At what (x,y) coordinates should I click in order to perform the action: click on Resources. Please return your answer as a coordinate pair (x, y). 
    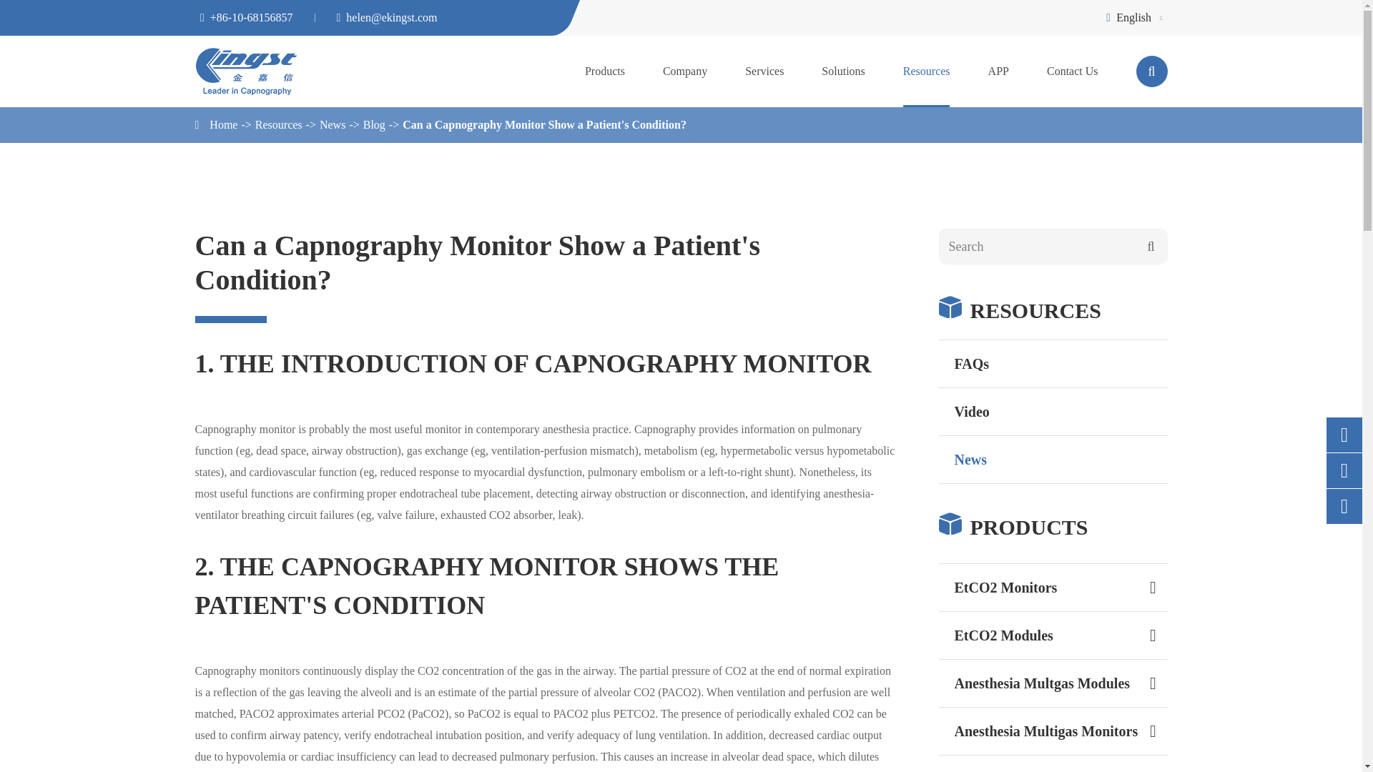
    Looking at the image, I should click on (950, 306).